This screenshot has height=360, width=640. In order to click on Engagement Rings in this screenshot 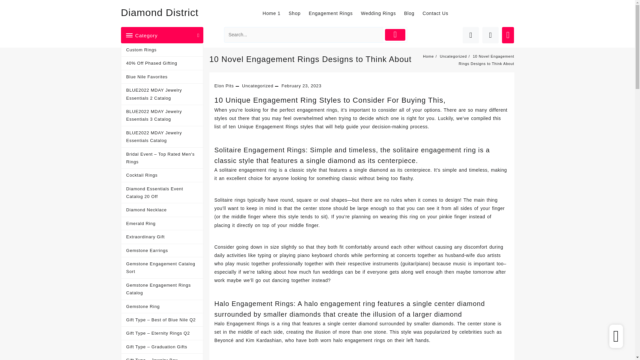, I will do `click(334, 13)`.